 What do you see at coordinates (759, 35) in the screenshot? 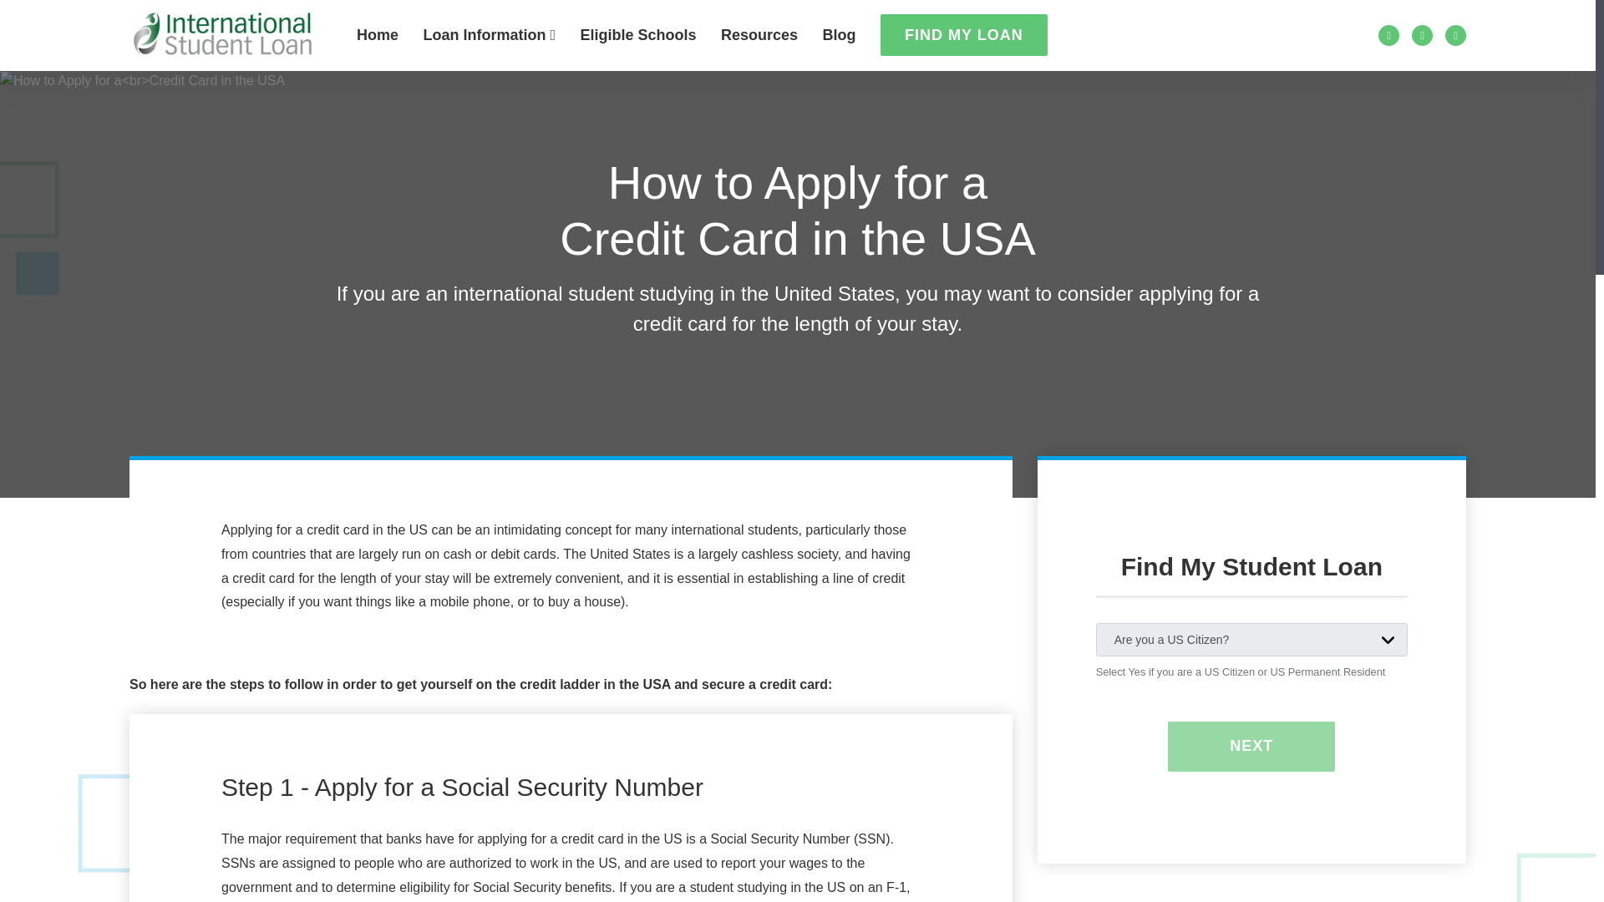
I see `Resources` at bounding box center [759, 35].